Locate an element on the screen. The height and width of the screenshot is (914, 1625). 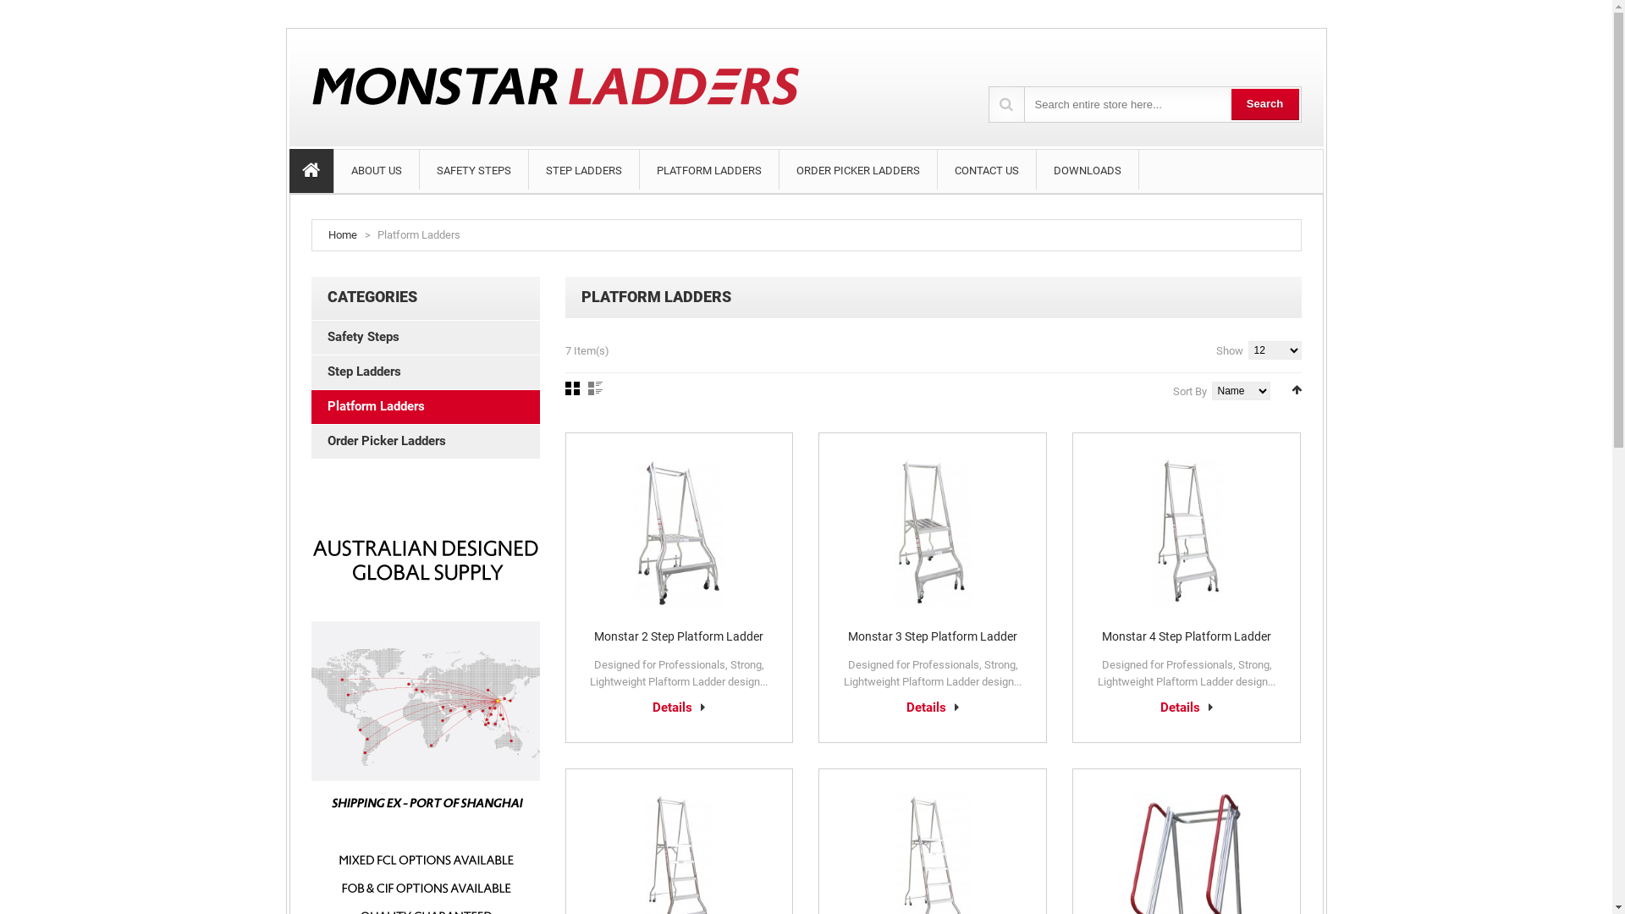
Details is located at coordinates (1187, 708).